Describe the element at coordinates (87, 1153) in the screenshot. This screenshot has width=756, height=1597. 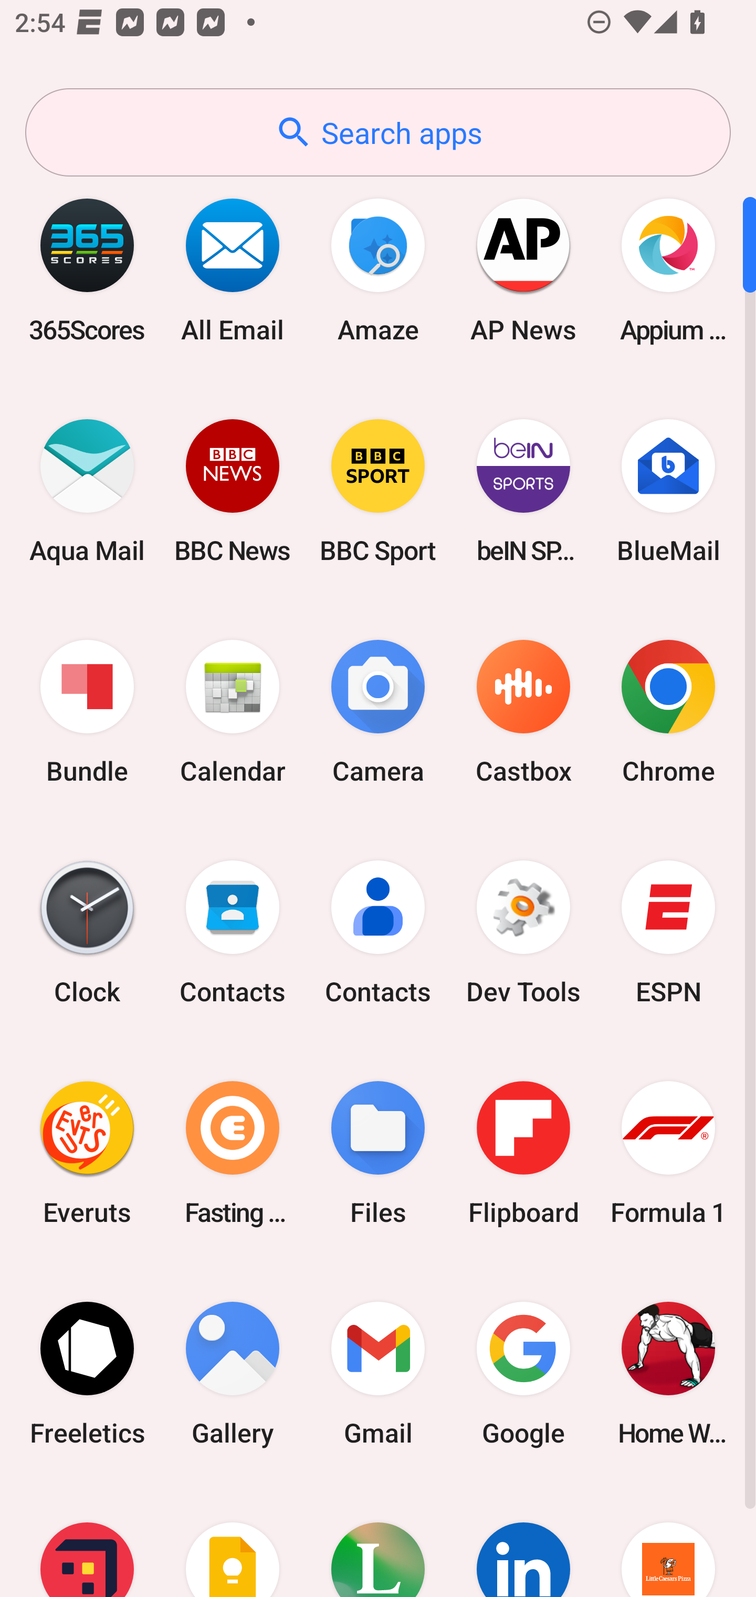
I see `Everuts` at that location.